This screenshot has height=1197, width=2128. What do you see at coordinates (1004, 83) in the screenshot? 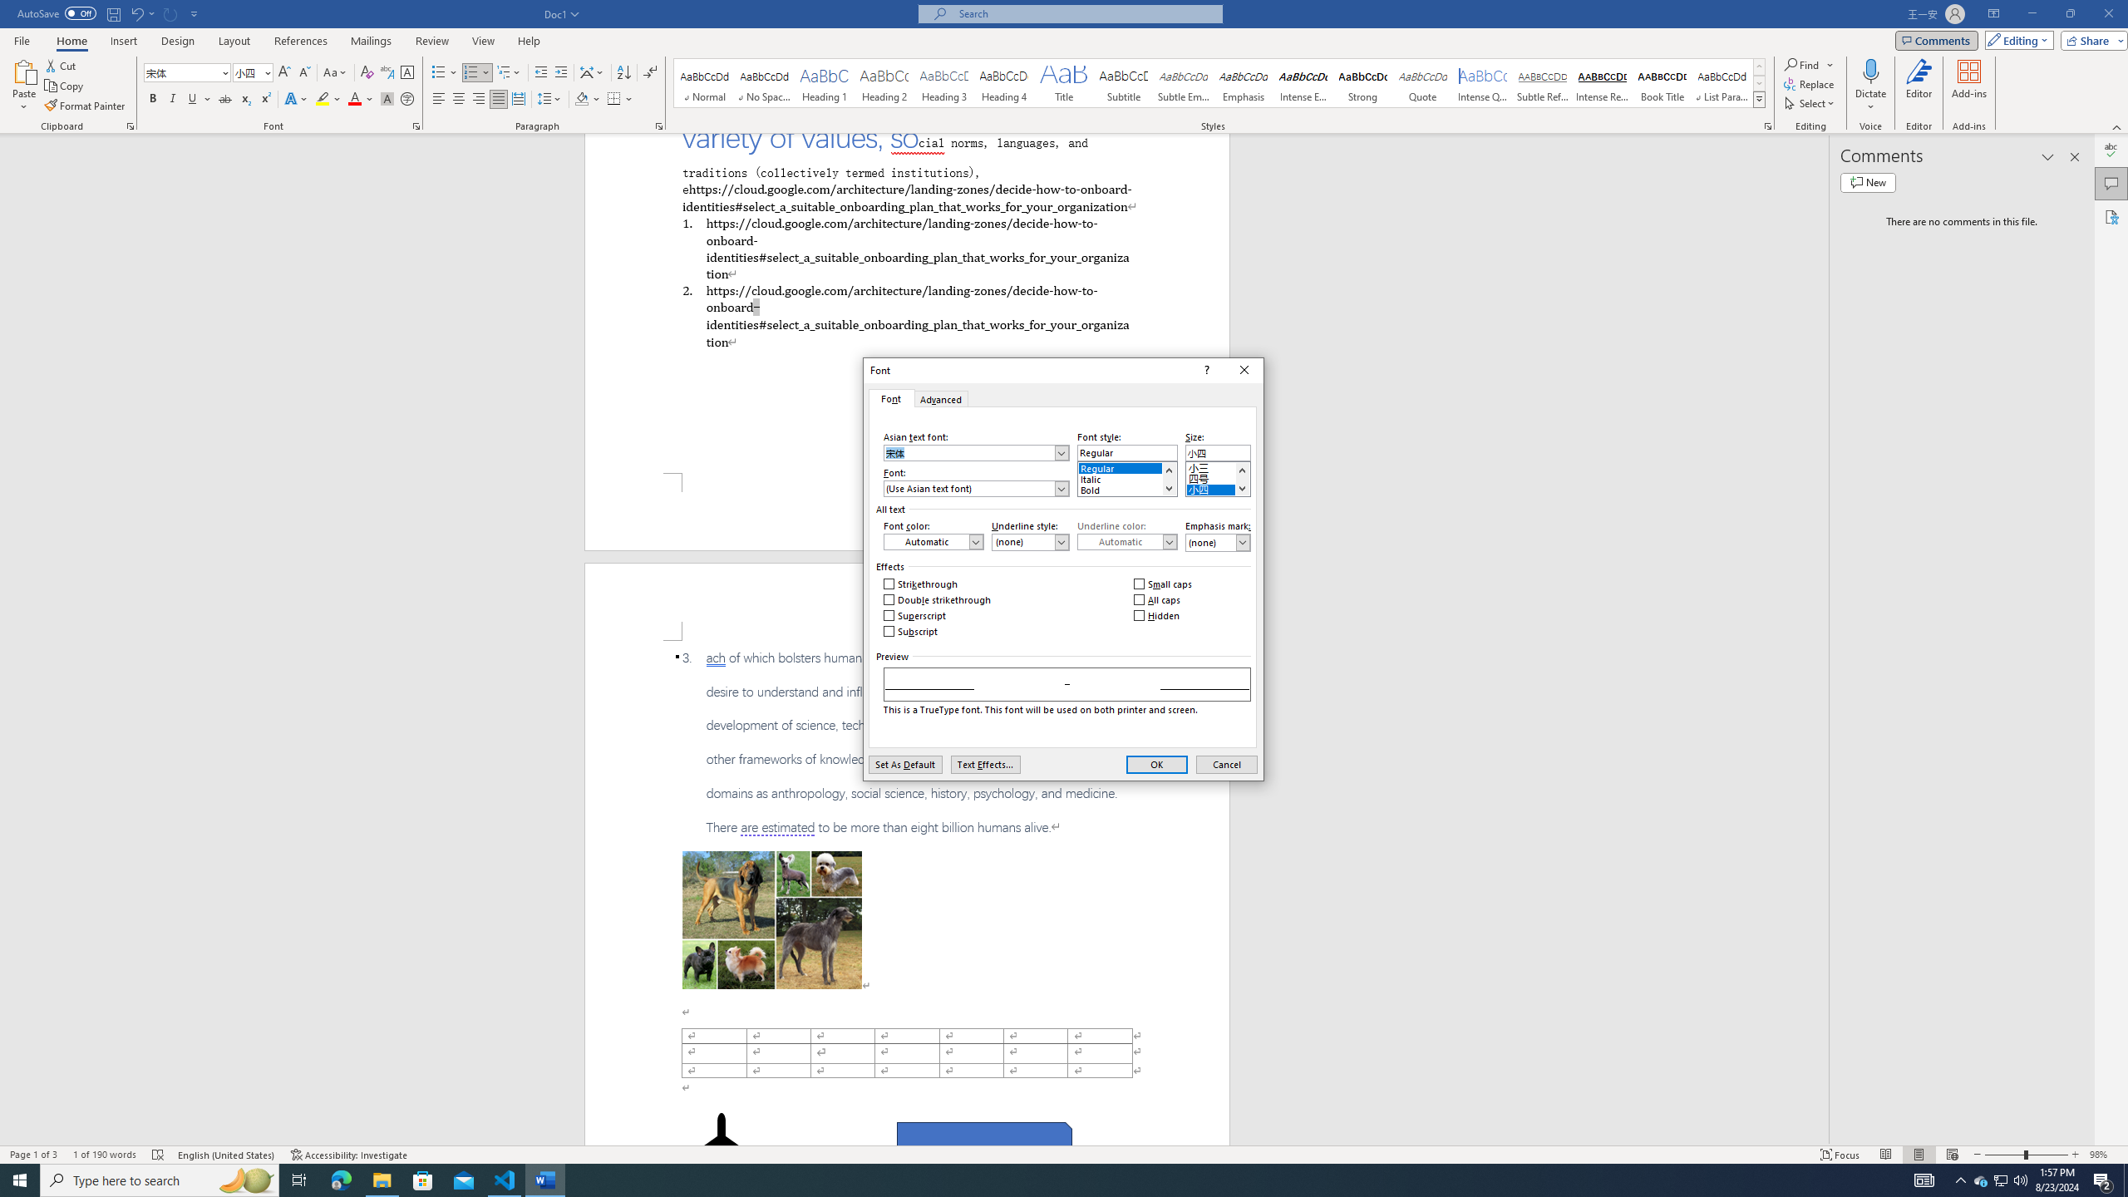
I see `Heading 4` at bounding box center [1004, 83].